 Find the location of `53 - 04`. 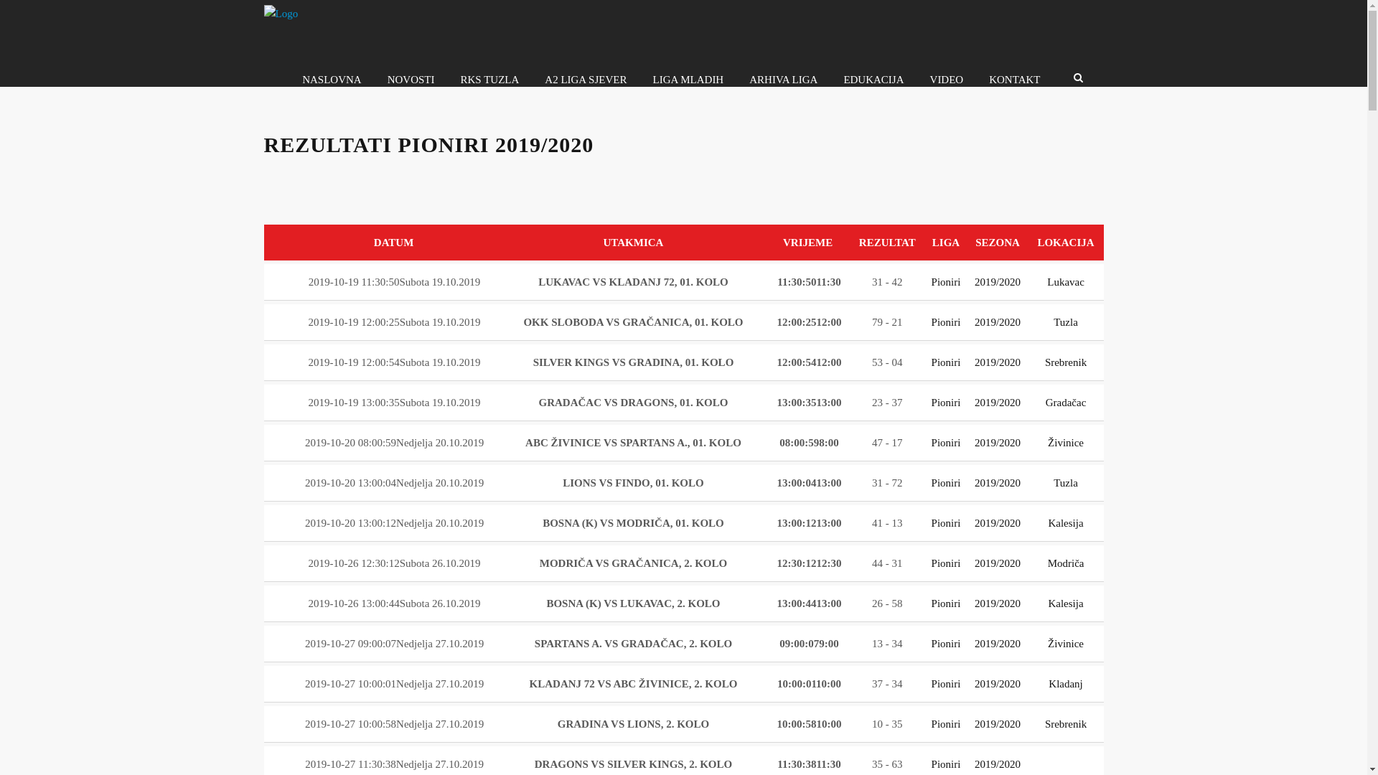

53 - 04 is located at coordinates (887, 362).